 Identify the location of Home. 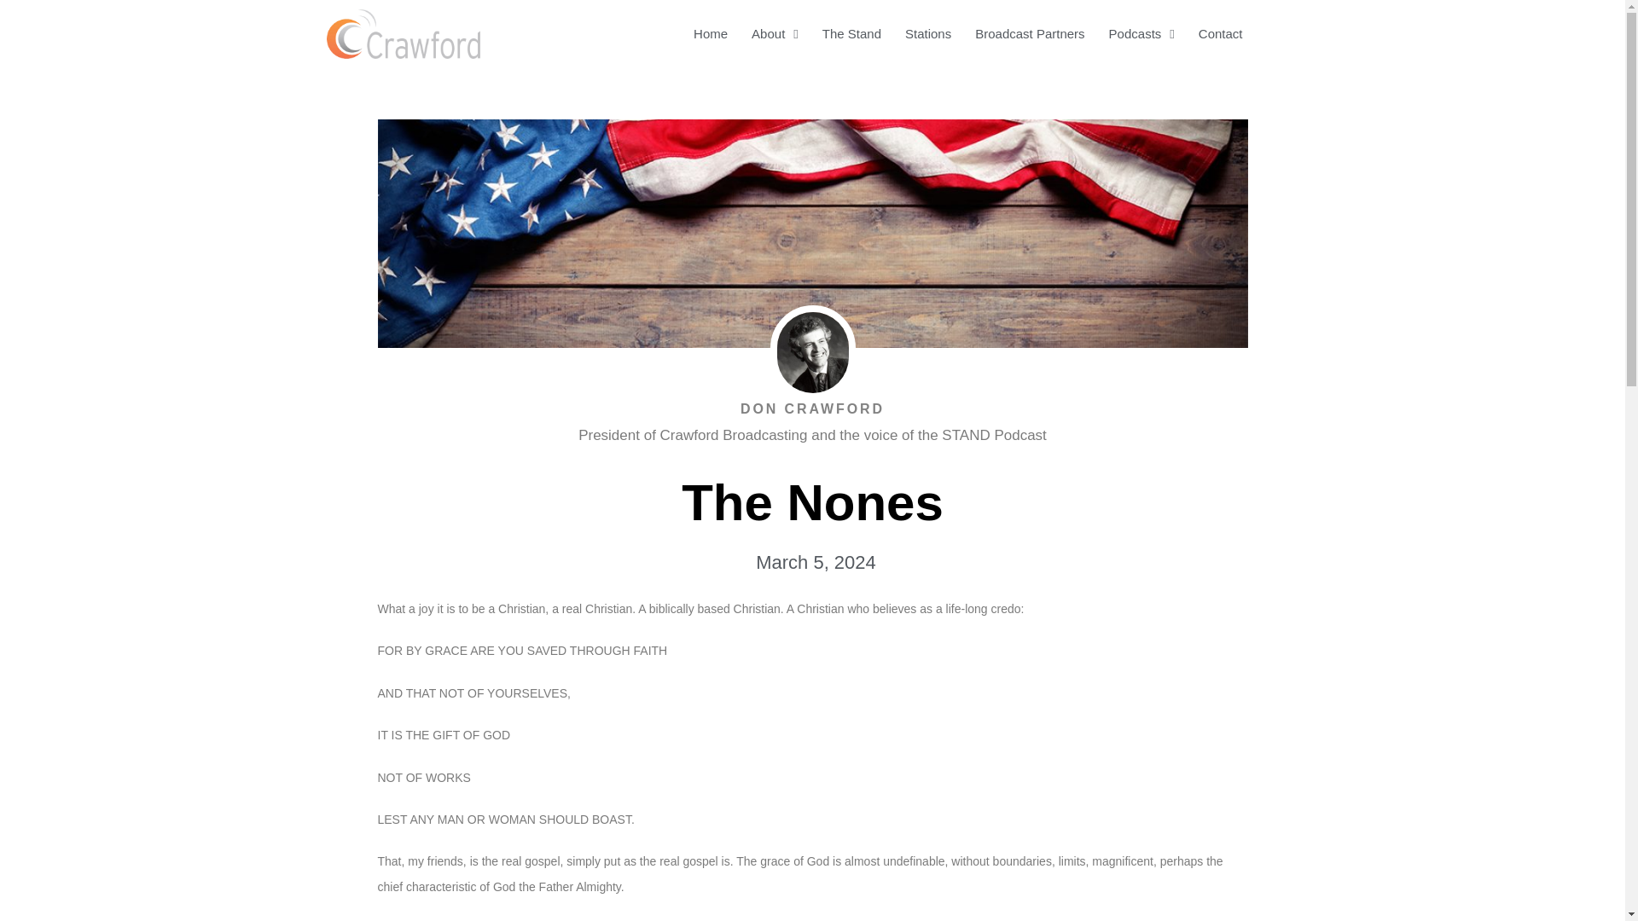
(710, 34).